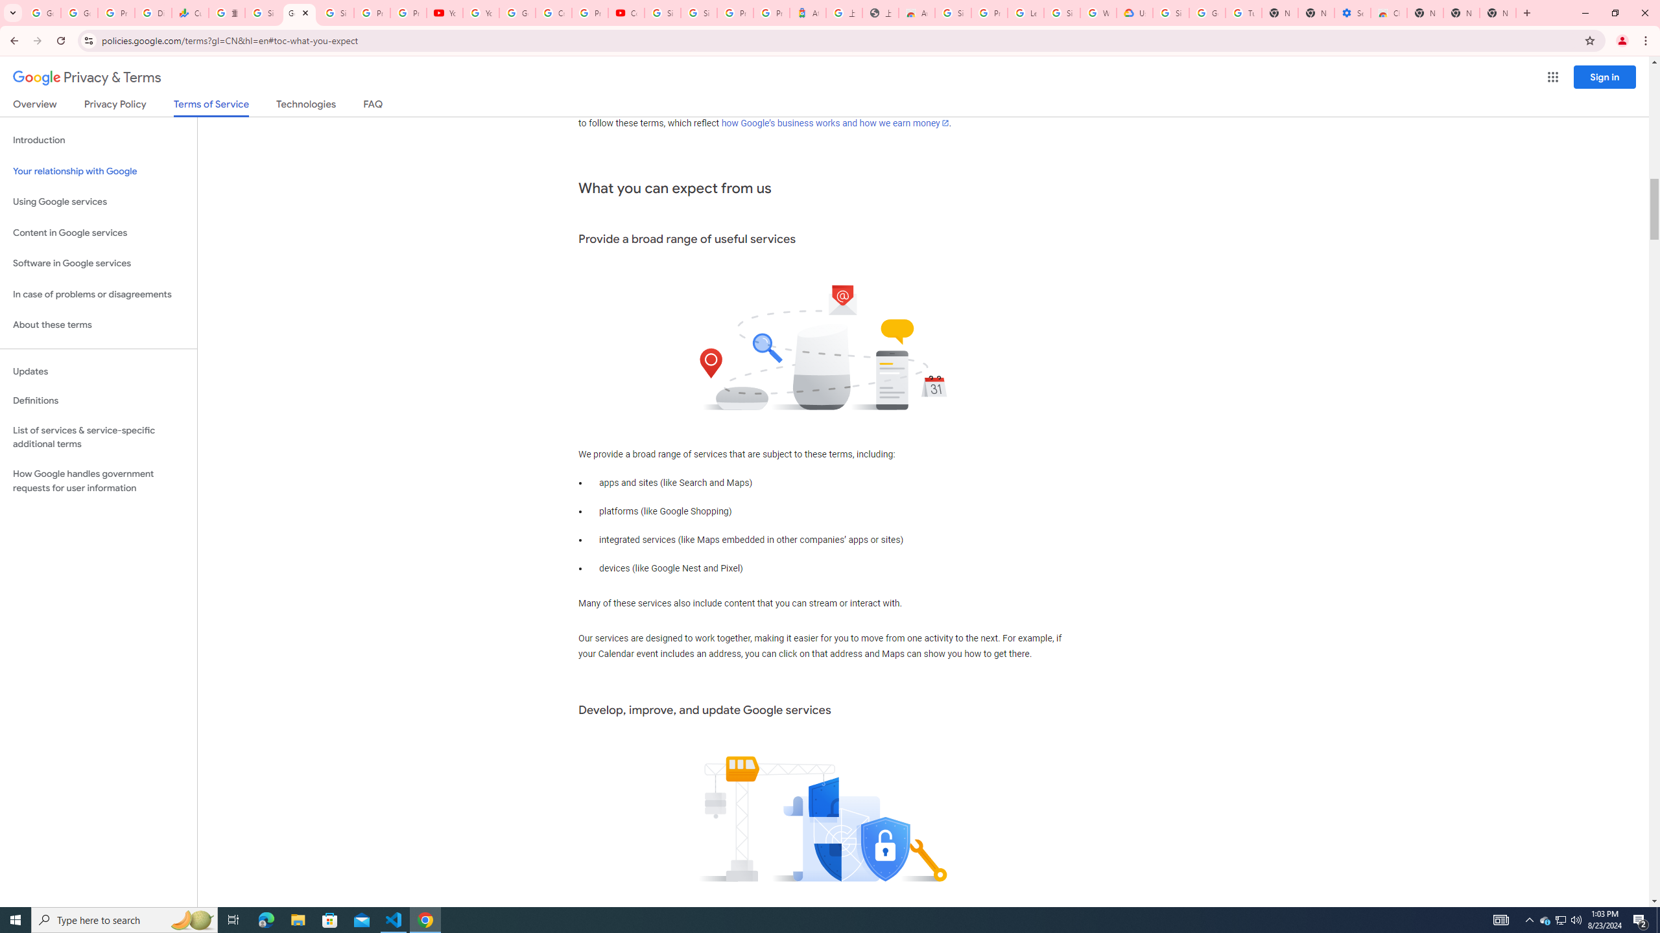  What do you see at coordinates (336, 13) in the screenshot?
I see `Sign in - Google Accounts` at bounding box center [336, 13].